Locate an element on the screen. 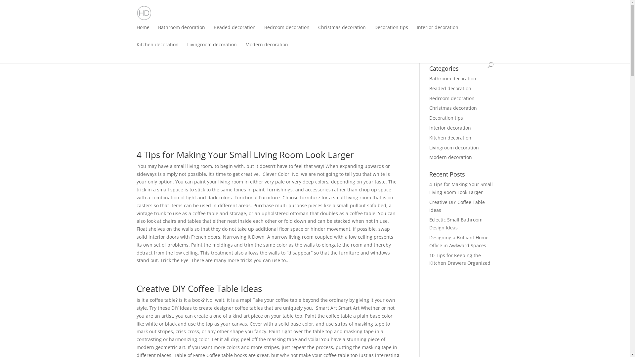  4 Tips for Making Your Small Living Room Look Larger is located at coordinates (461, 188).